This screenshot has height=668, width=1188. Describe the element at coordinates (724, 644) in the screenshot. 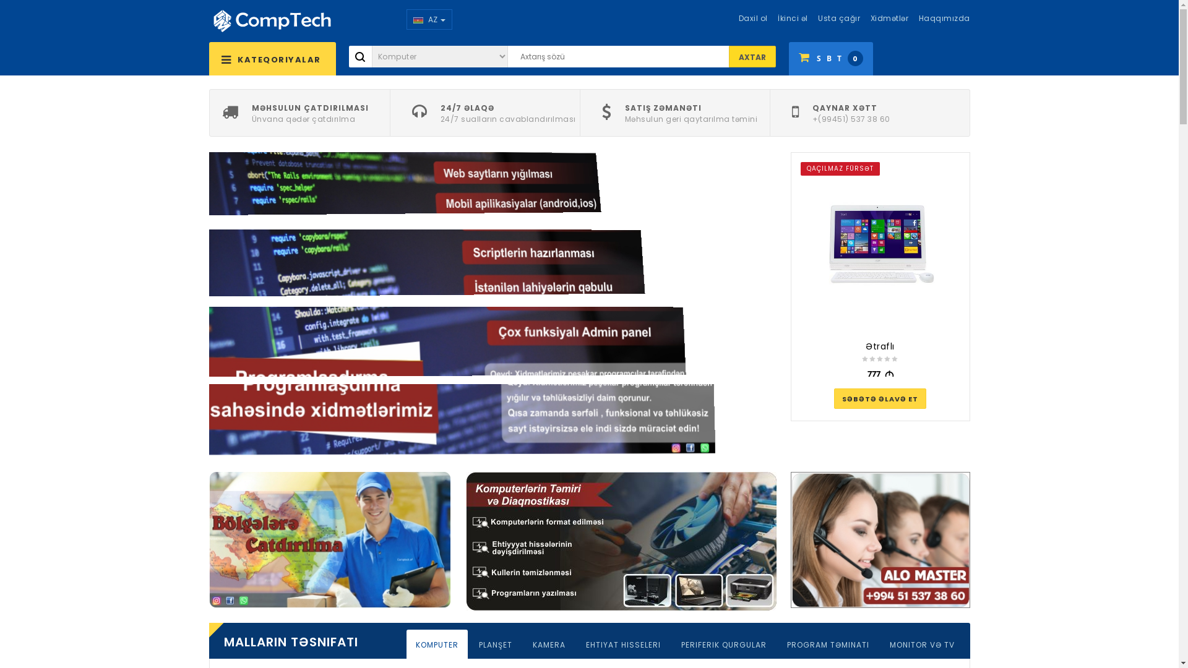

I see `PERIFERIK QURGULAR` at that location.